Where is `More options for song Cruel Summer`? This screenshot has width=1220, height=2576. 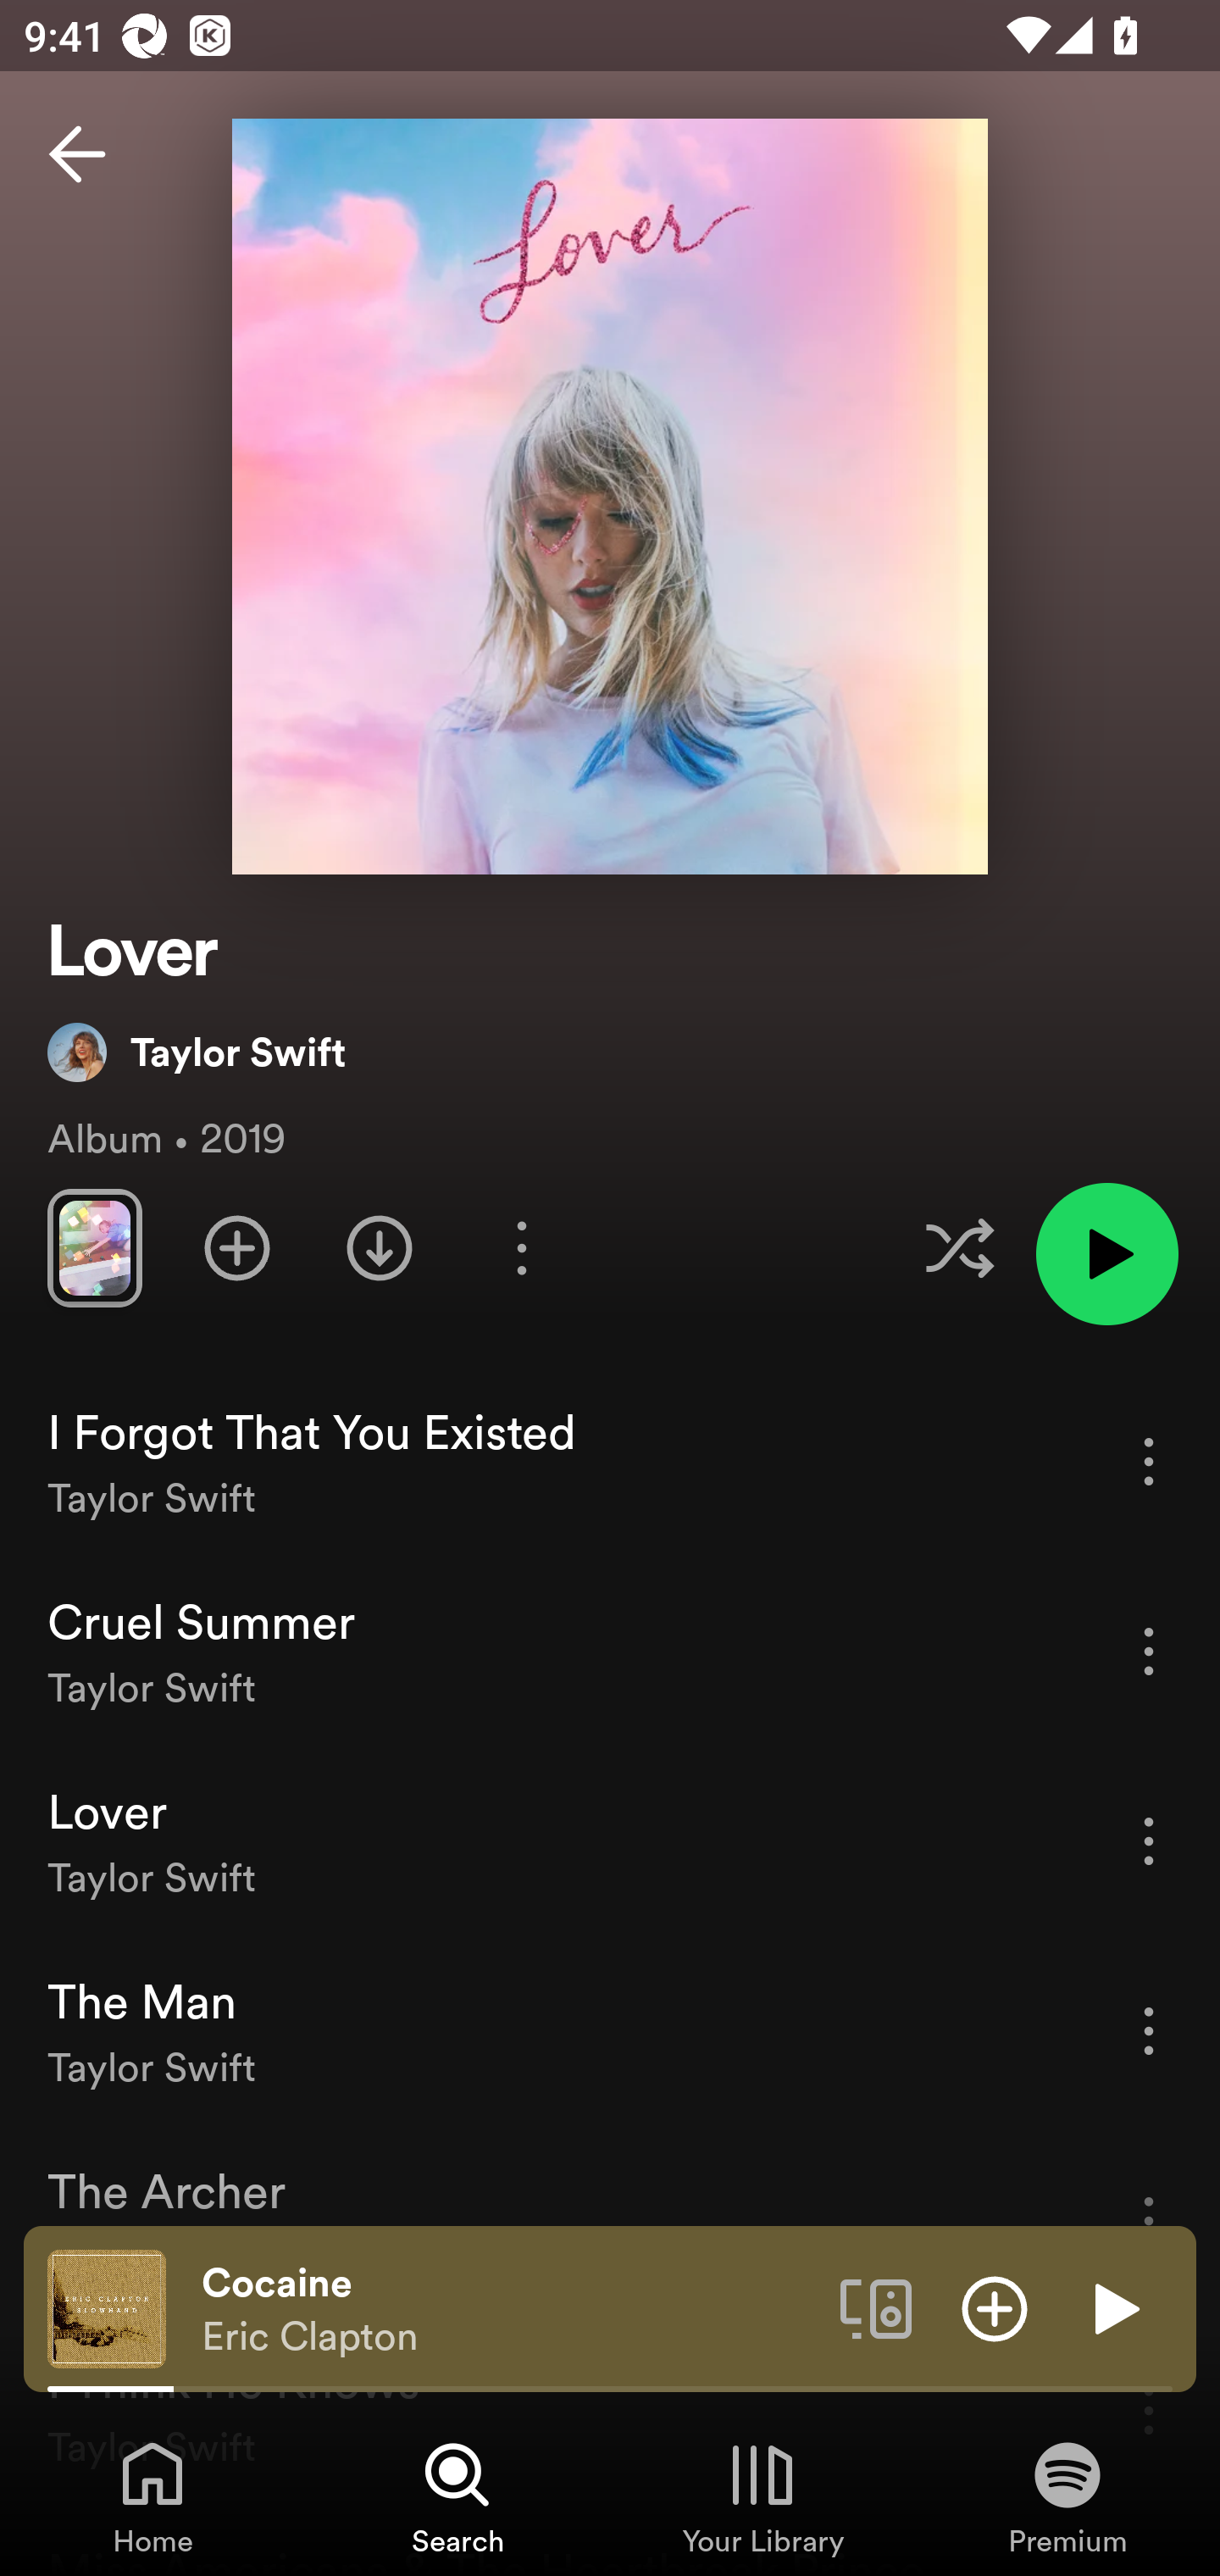
More options for song Cruel Summer is located at coordinates (1149, 1651).